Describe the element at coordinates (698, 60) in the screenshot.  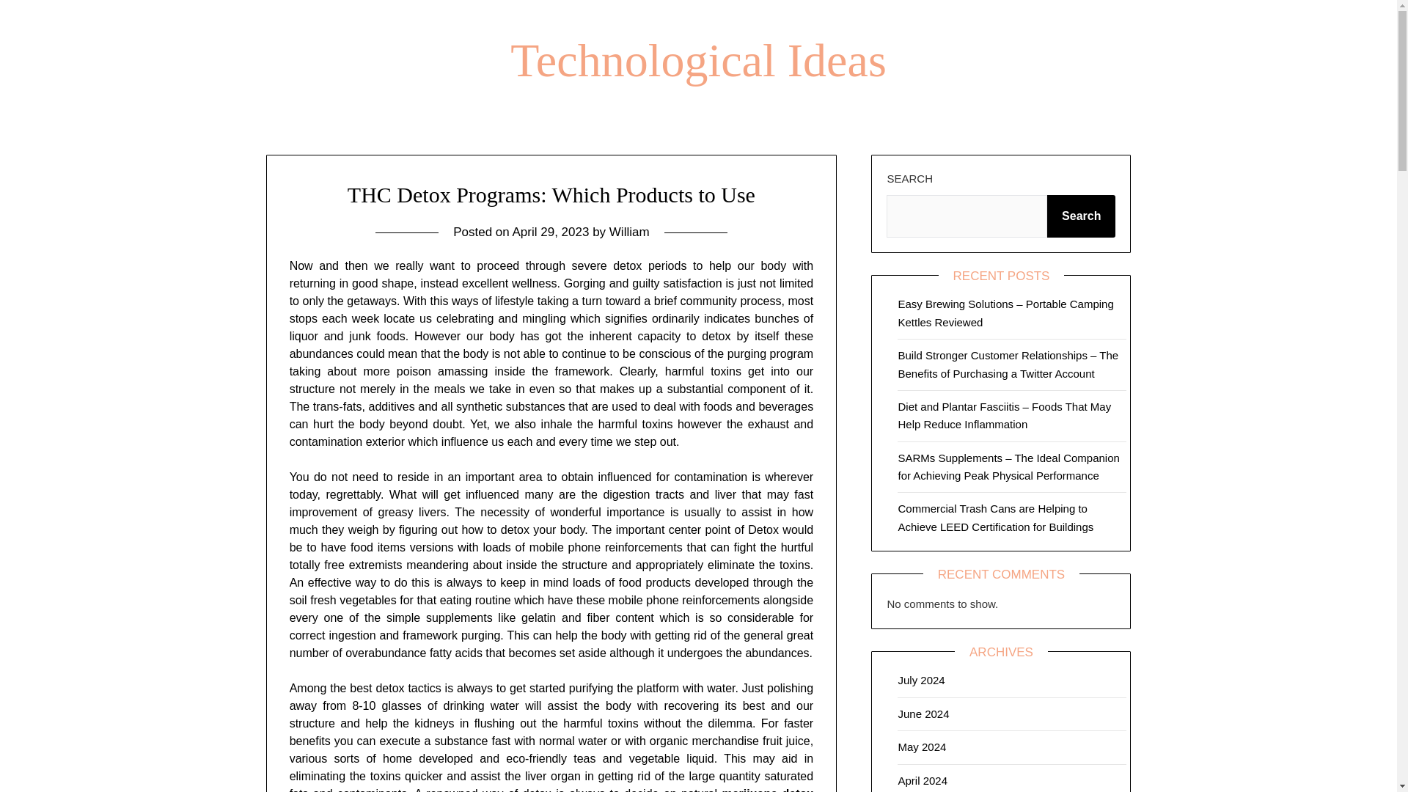
I see `Technological Ideas` at that location.